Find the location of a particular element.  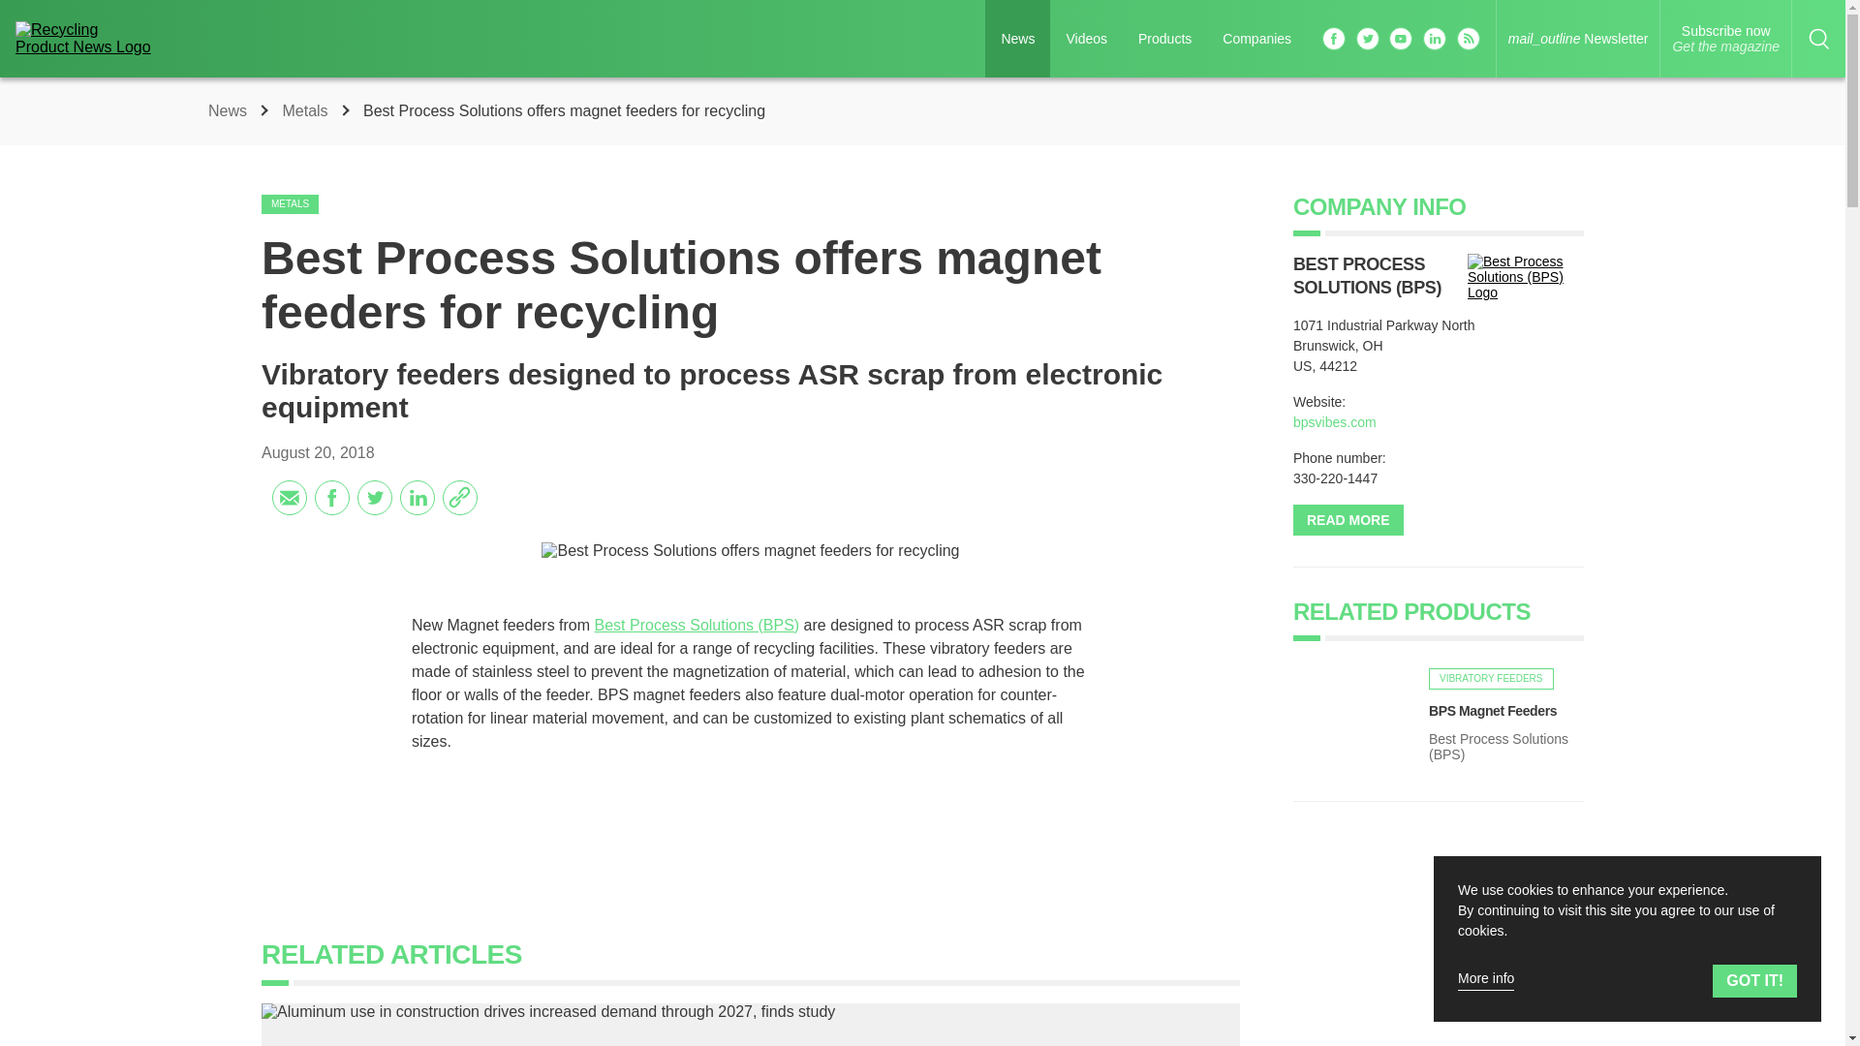

bpsvibes.com is located at coordinates (1334, 421).